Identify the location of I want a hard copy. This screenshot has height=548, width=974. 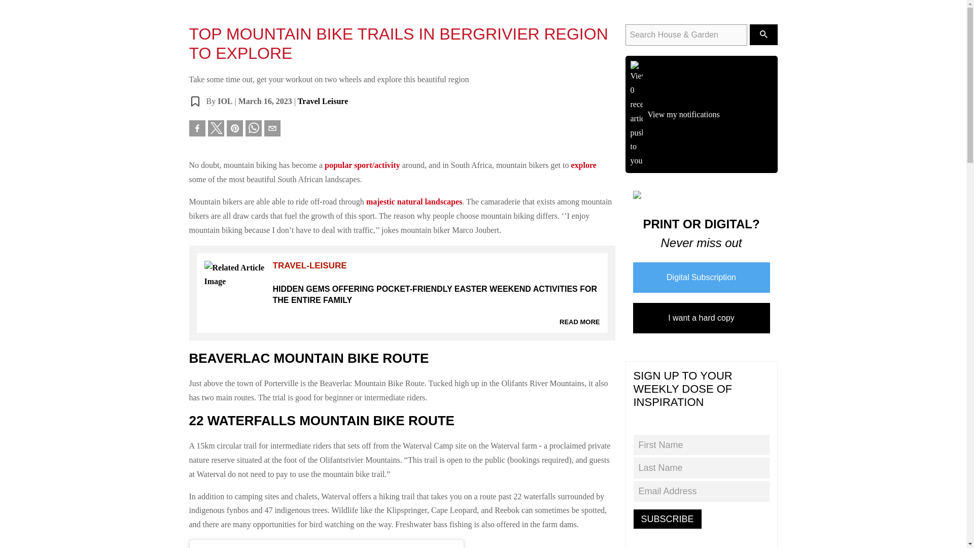
(702, 318).